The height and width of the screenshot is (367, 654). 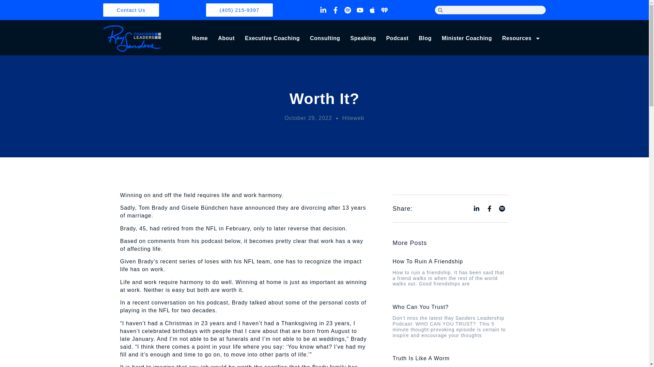 What do you see at coordinates (420, 307) in the screenshot?
I see `Who Can You Trust?` at bounding box center [420, 307].